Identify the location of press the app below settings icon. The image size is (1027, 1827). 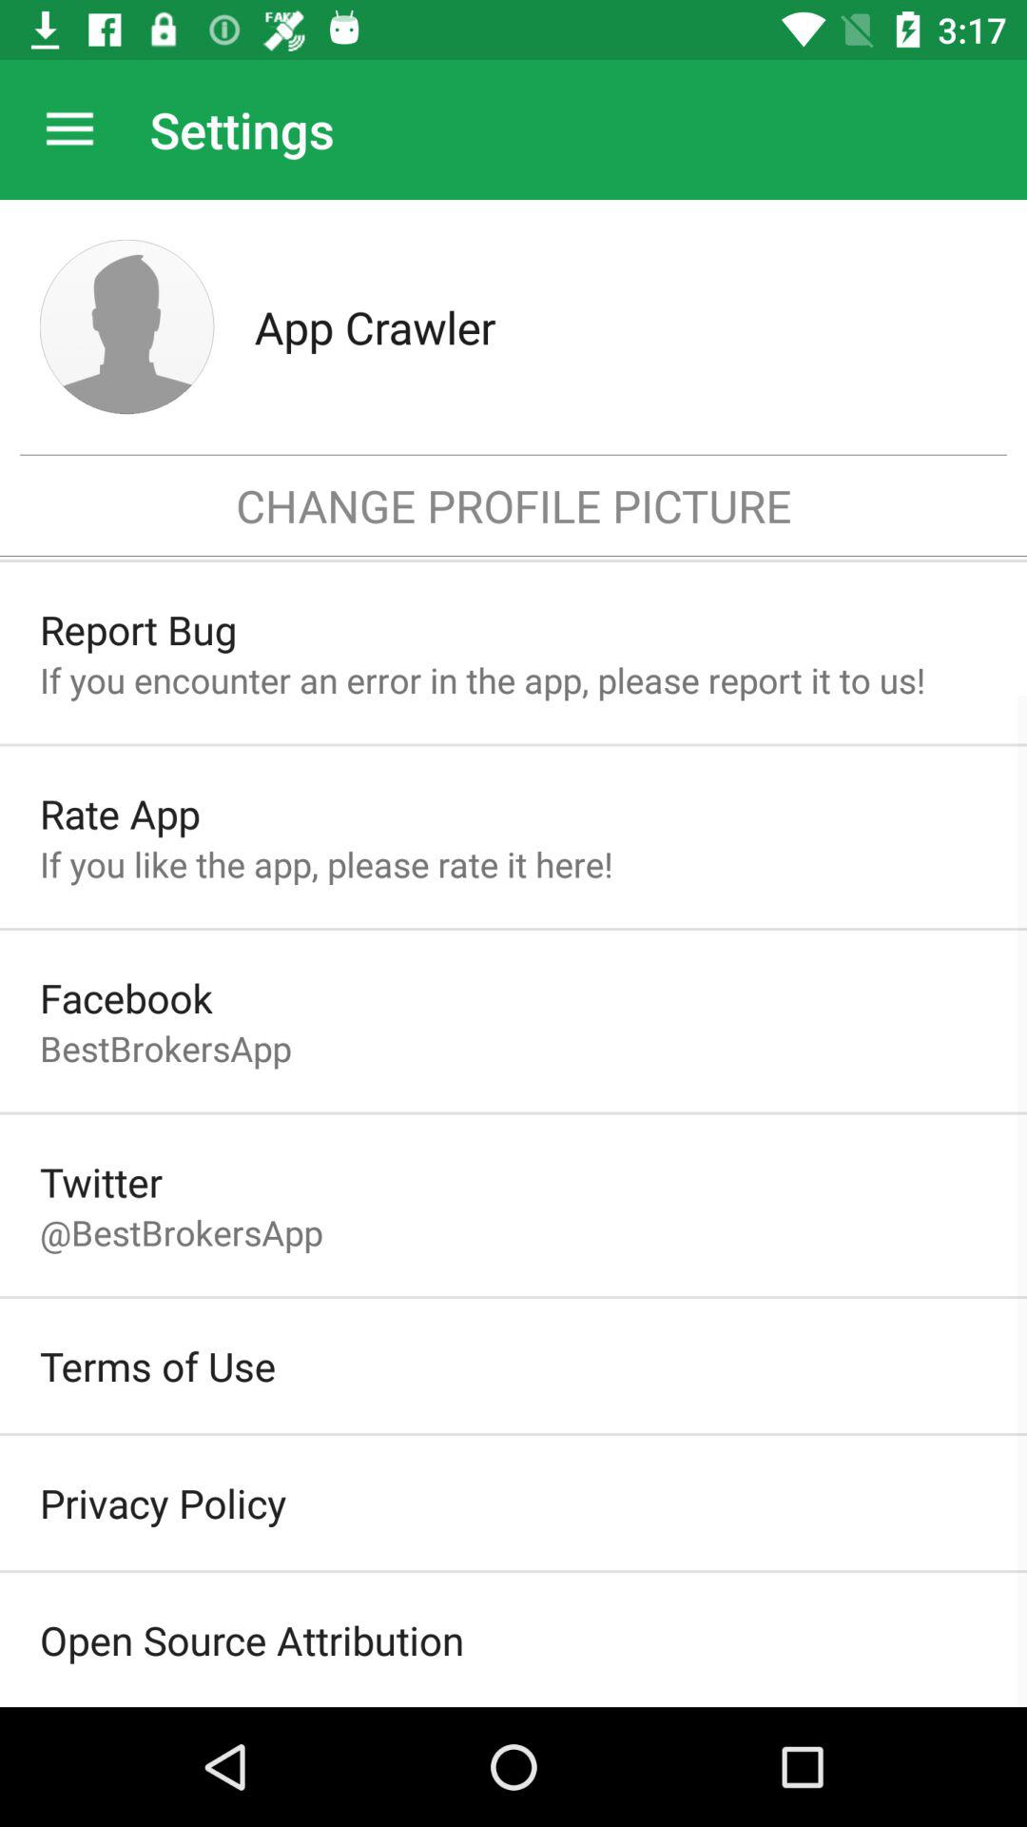
(620, 326).